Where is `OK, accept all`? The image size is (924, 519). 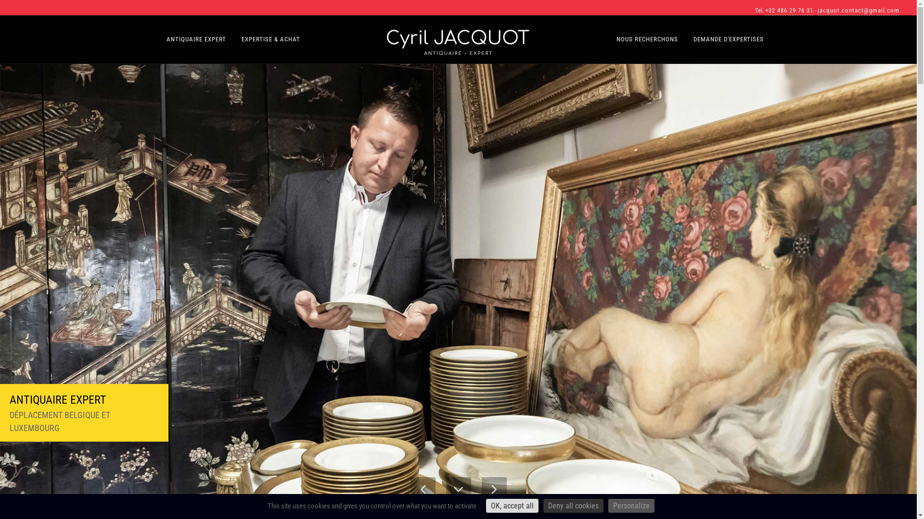 OK, accept all is located at coordinates (512, 506).